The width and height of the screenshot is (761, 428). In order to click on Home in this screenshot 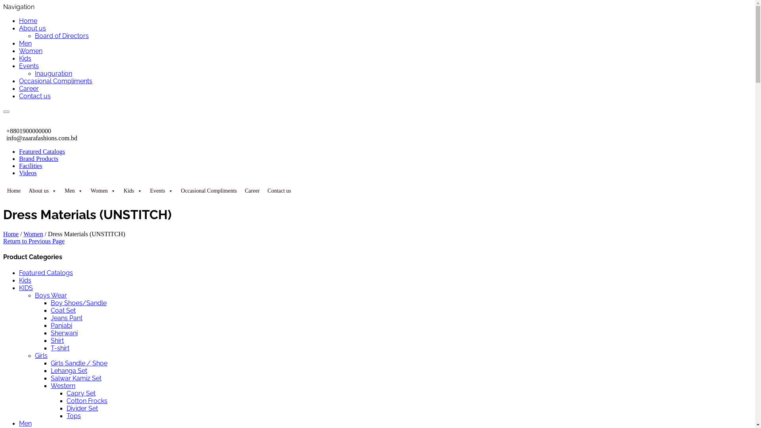, I will do `click(14, 191)`.